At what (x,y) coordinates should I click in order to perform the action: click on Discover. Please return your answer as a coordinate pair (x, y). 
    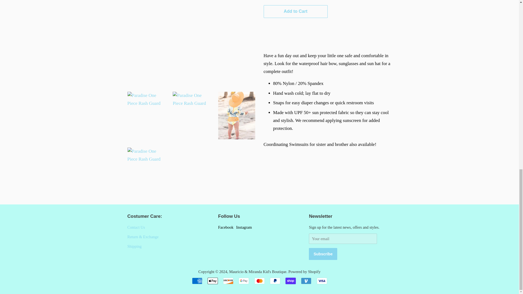
    Looking at the image, I should click on (228, 281).